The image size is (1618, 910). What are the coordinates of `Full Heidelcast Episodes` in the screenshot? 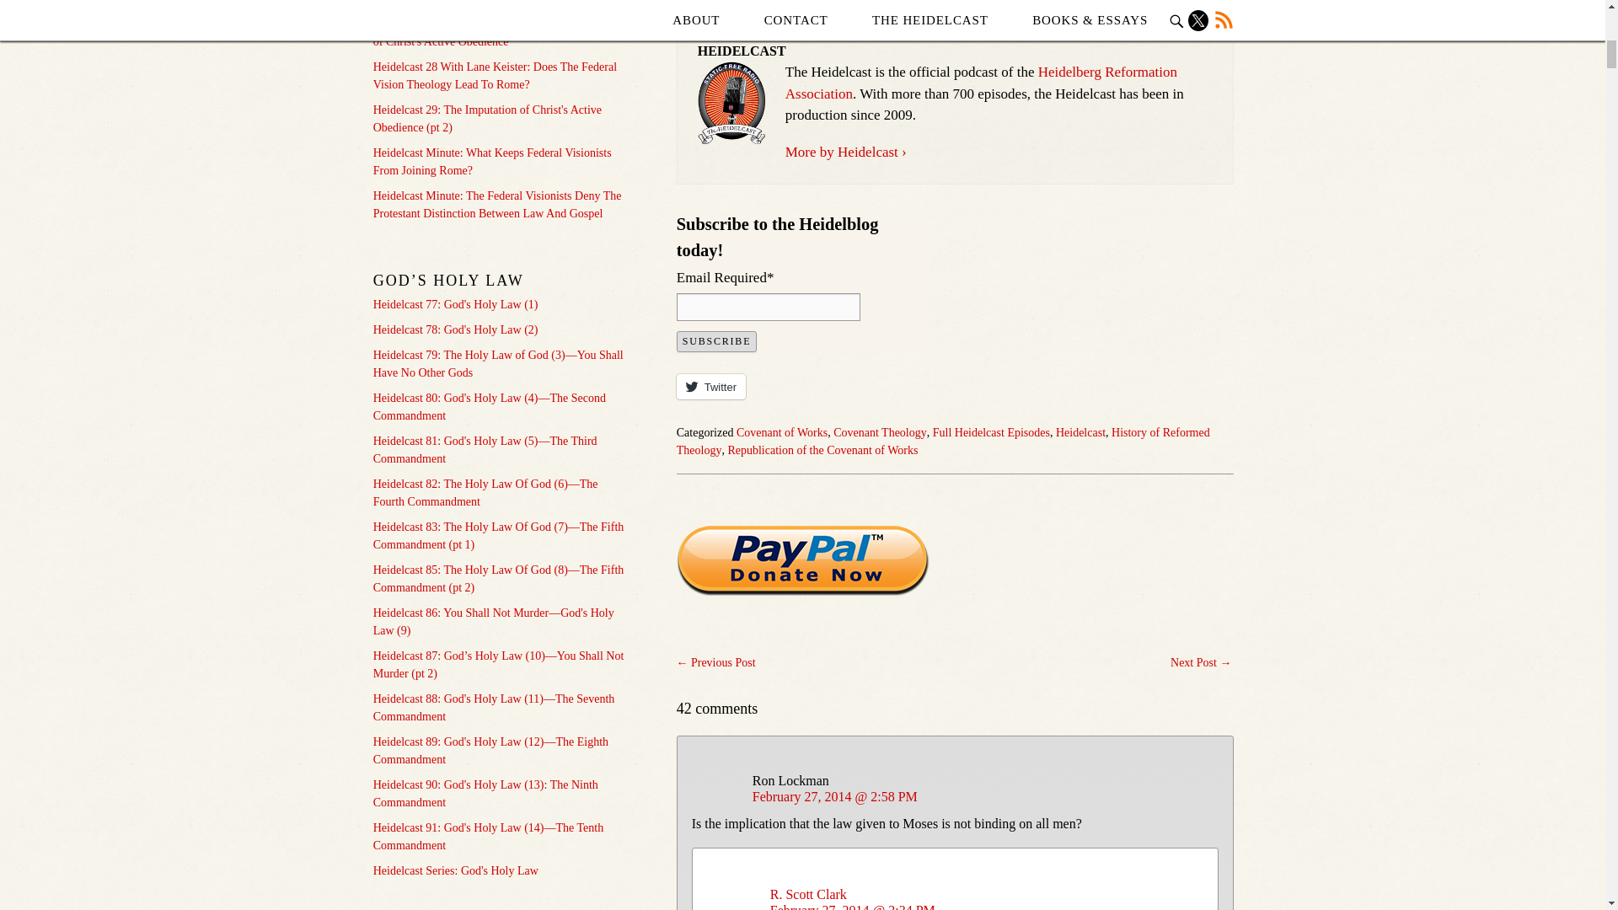 It's located at (991, 432).